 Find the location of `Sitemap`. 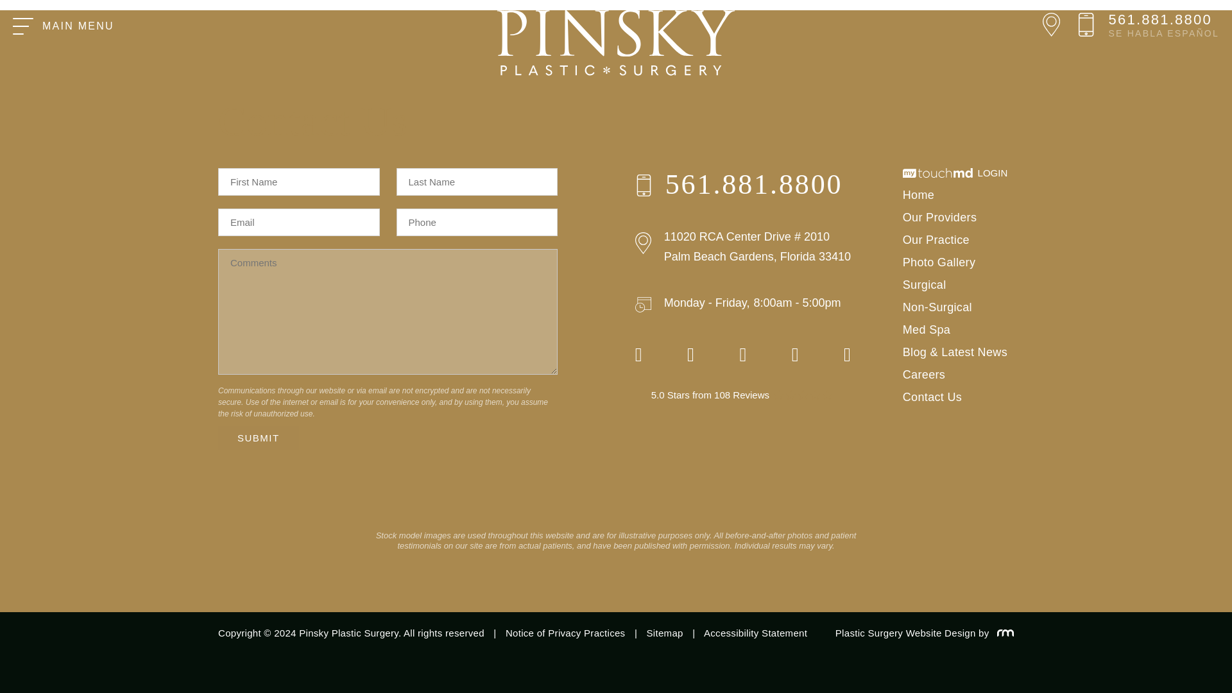

Sitemap is located at coordinates (665, 633).